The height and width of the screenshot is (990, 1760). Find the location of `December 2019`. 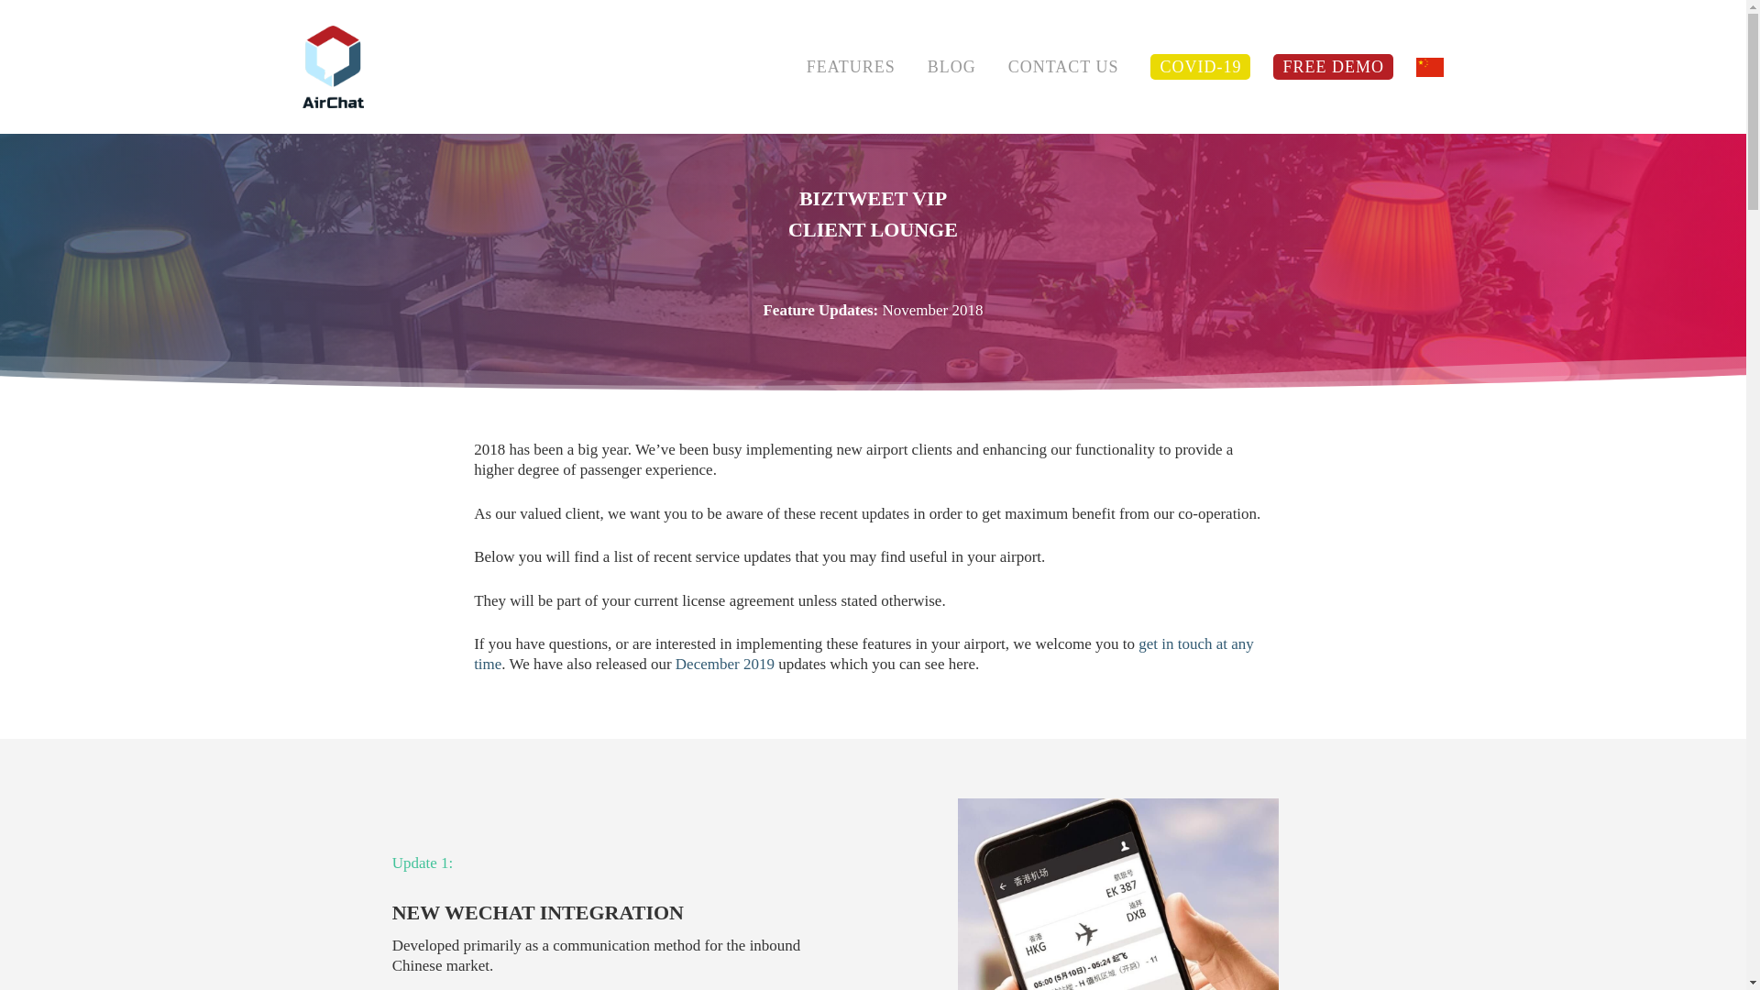

December 2019 is located at coordinates (724, 687).